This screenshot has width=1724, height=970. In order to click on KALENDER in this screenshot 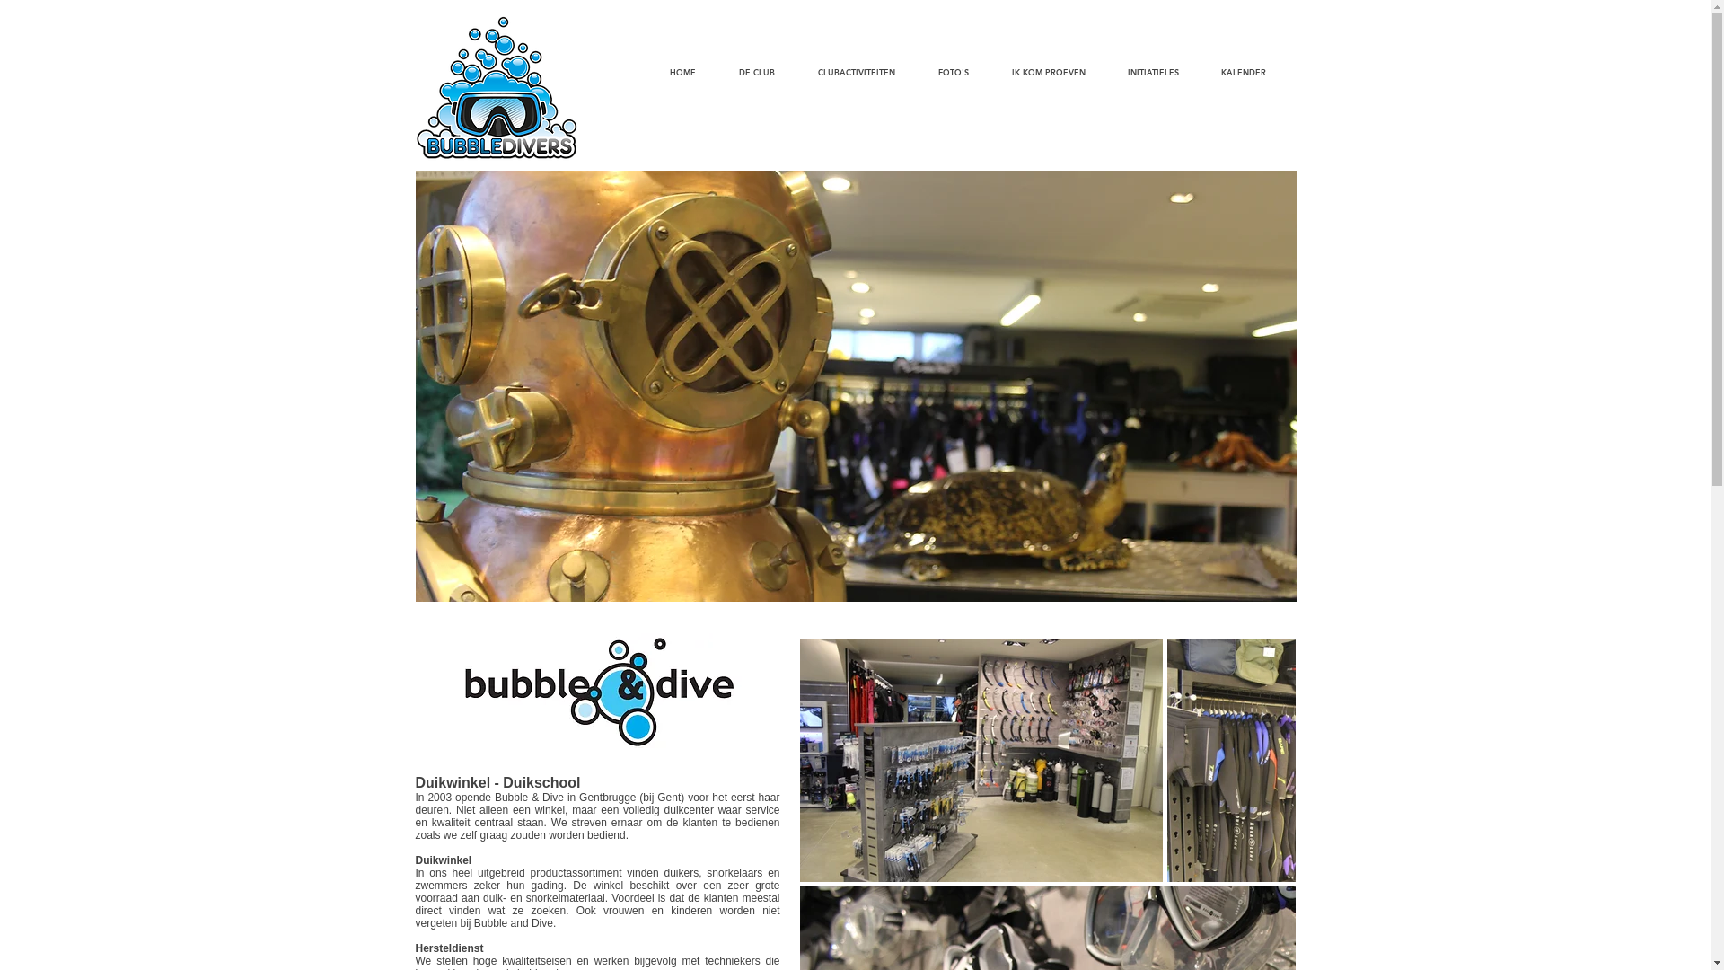, I will do `click(1243, 65)`.